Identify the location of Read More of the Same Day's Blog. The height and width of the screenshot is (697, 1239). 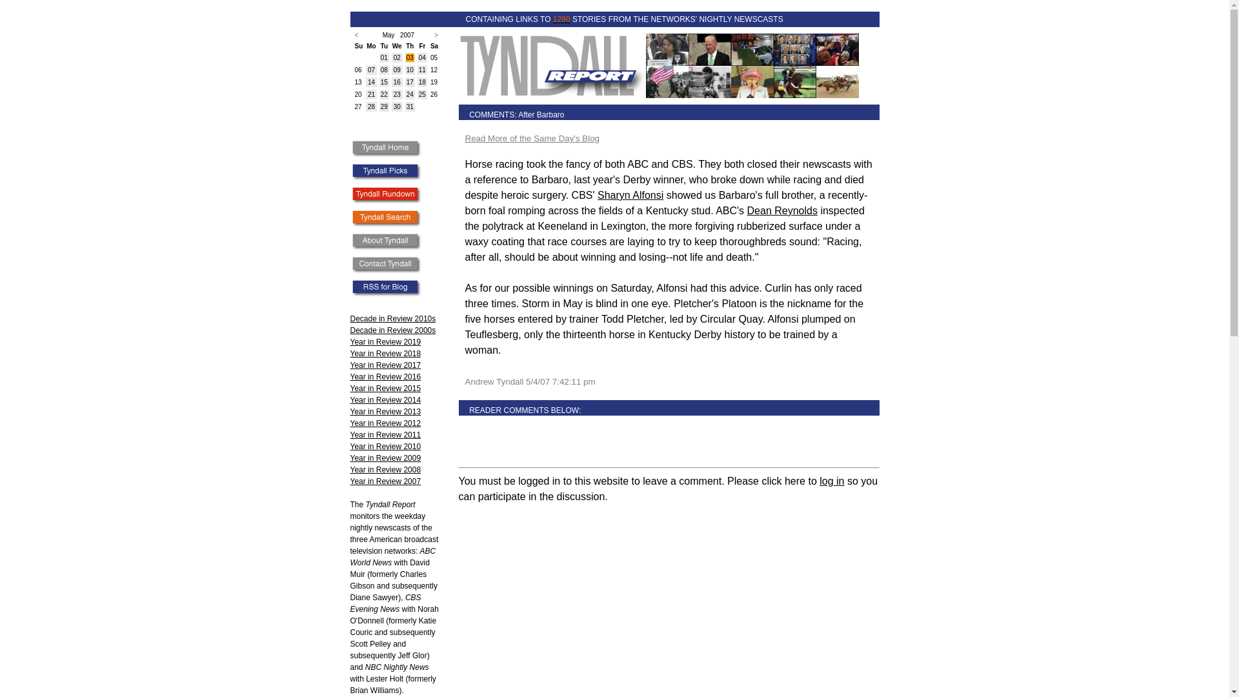
(532, 138).